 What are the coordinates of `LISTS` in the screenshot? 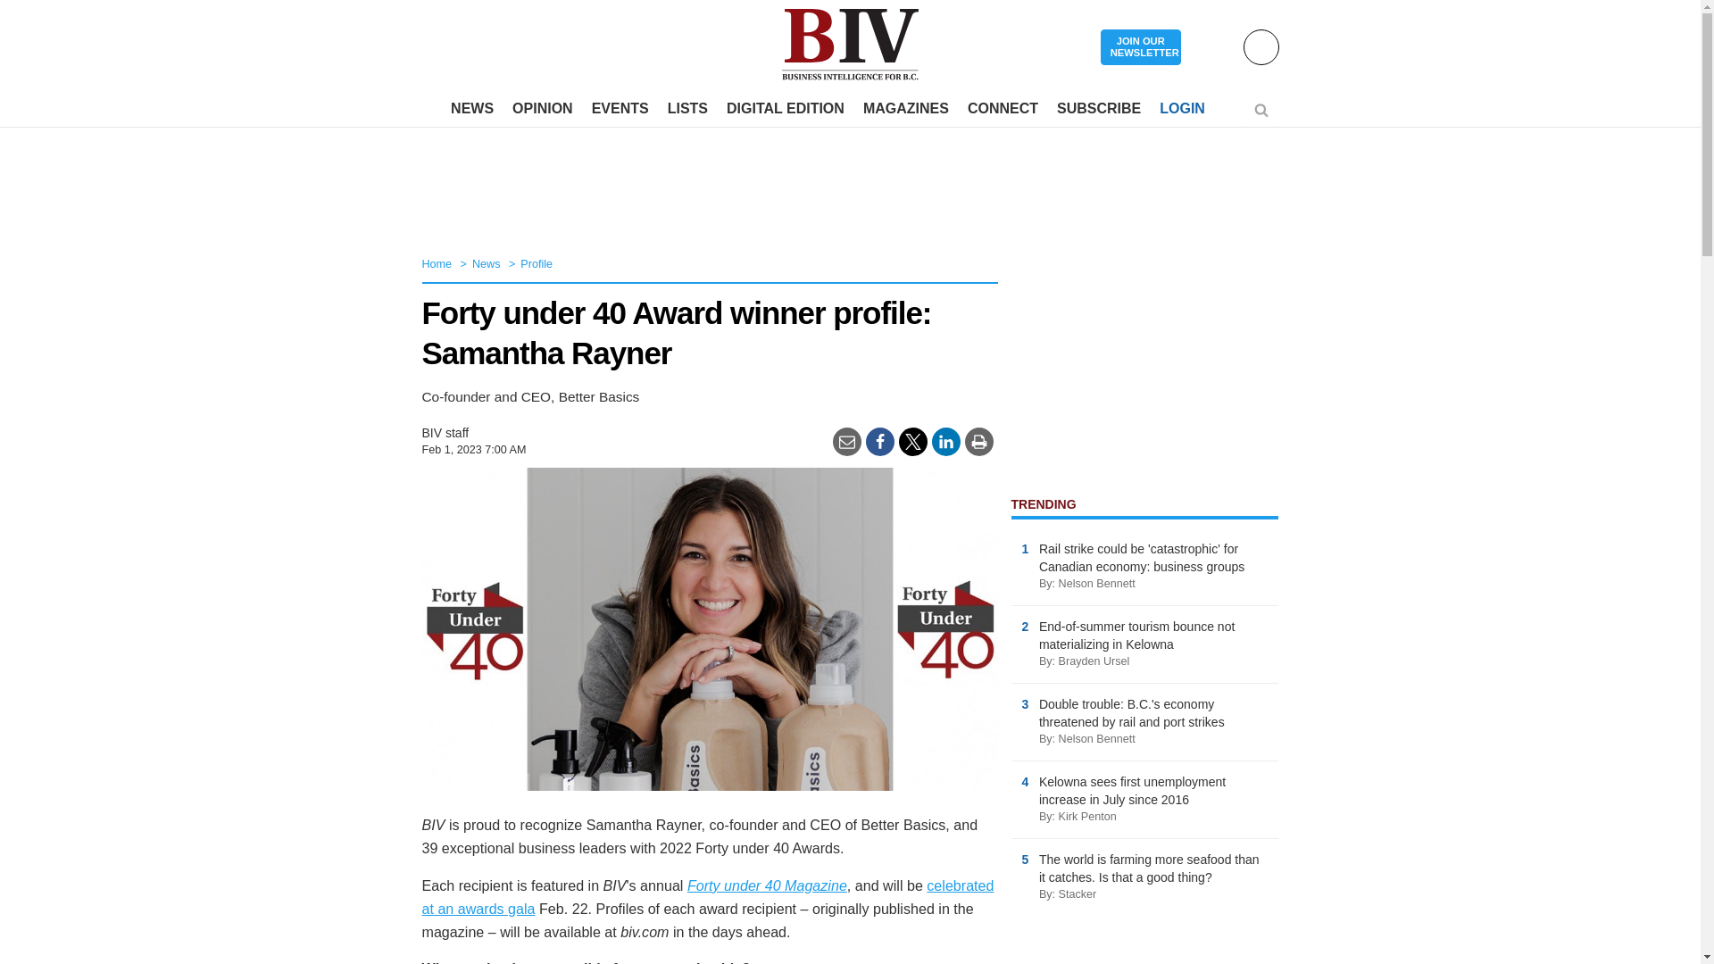 It's located at (687, 109).